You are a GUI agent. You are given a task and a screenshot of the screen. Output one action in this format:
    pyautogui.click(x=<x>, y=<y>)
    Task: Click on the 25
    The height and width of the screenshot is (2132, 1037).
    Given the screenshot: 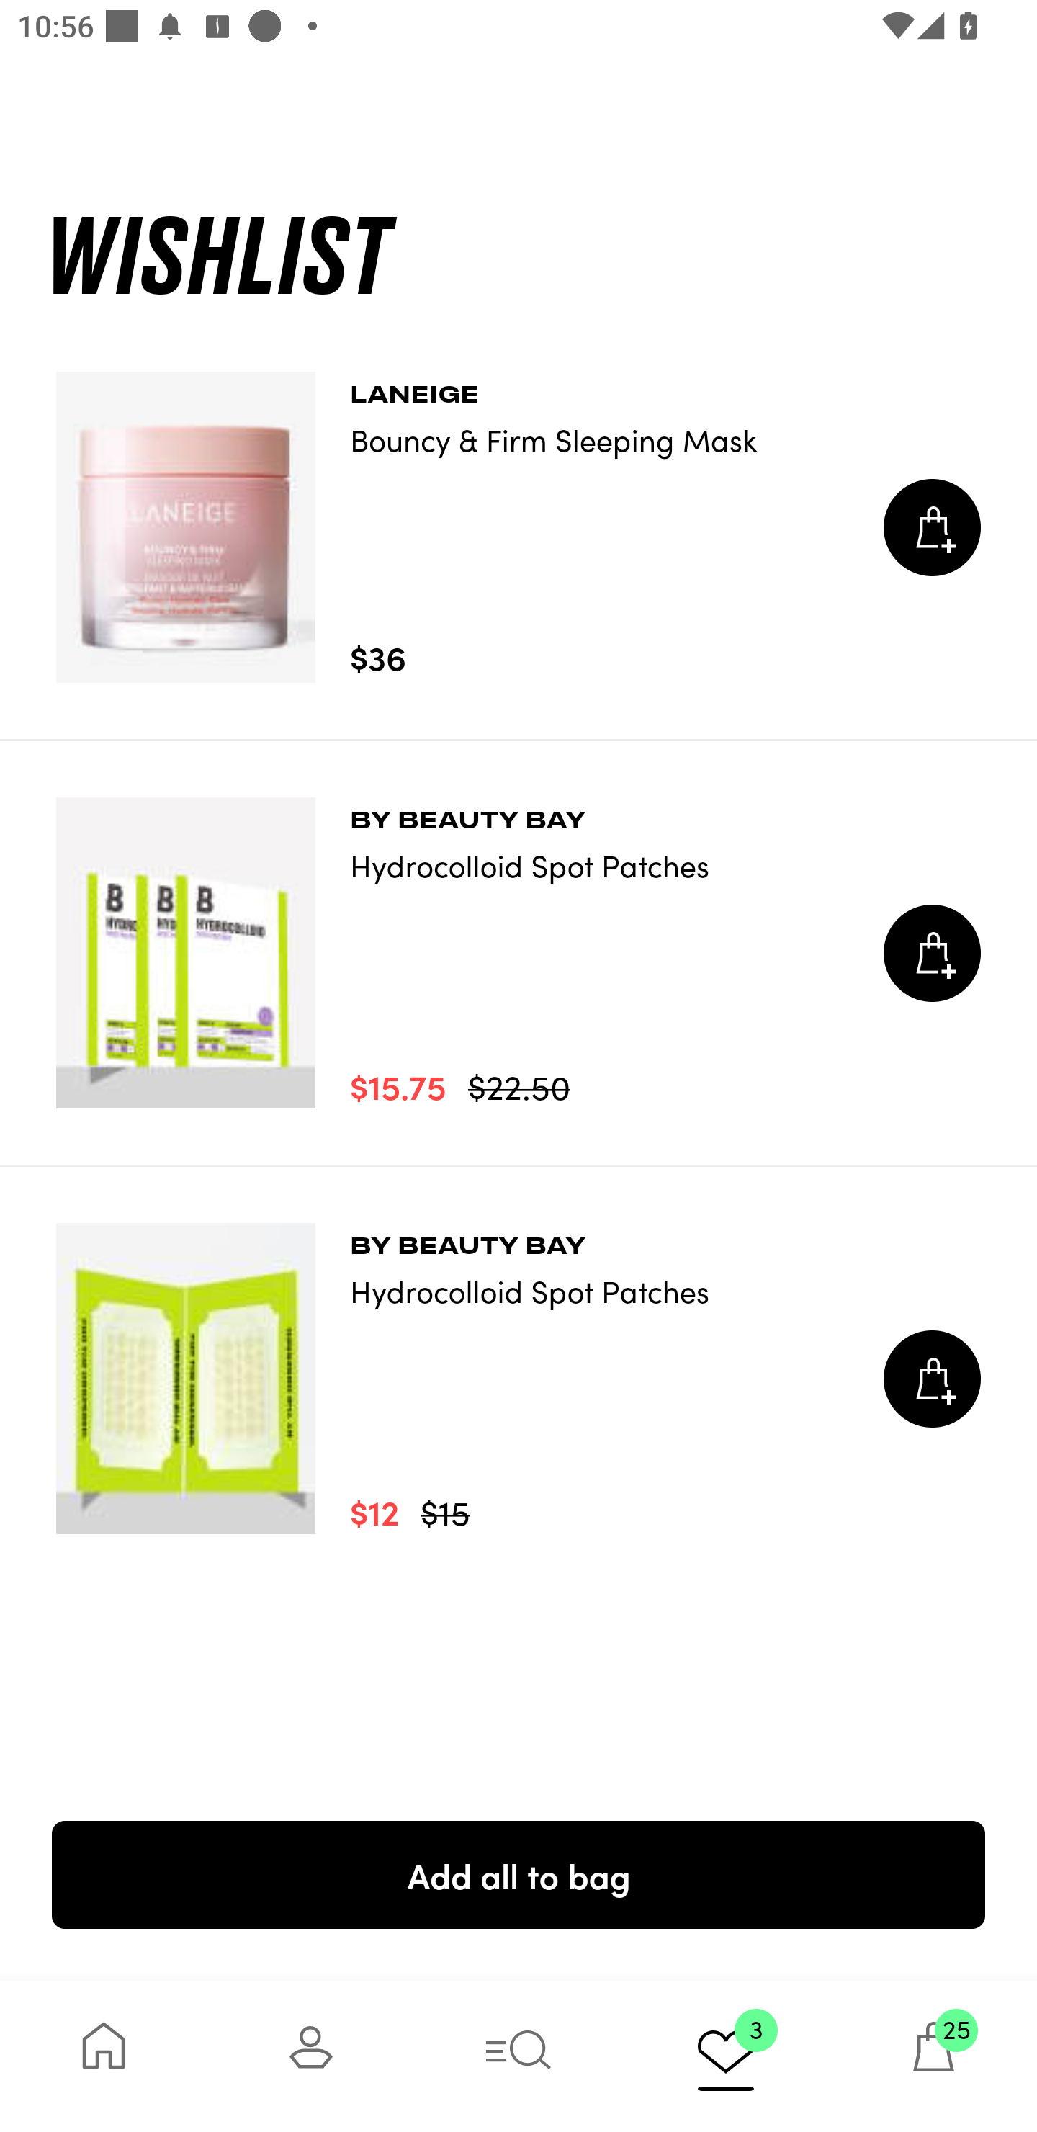 What is the action you would take?
    pyautogui.click(x=933, y=2056)
    